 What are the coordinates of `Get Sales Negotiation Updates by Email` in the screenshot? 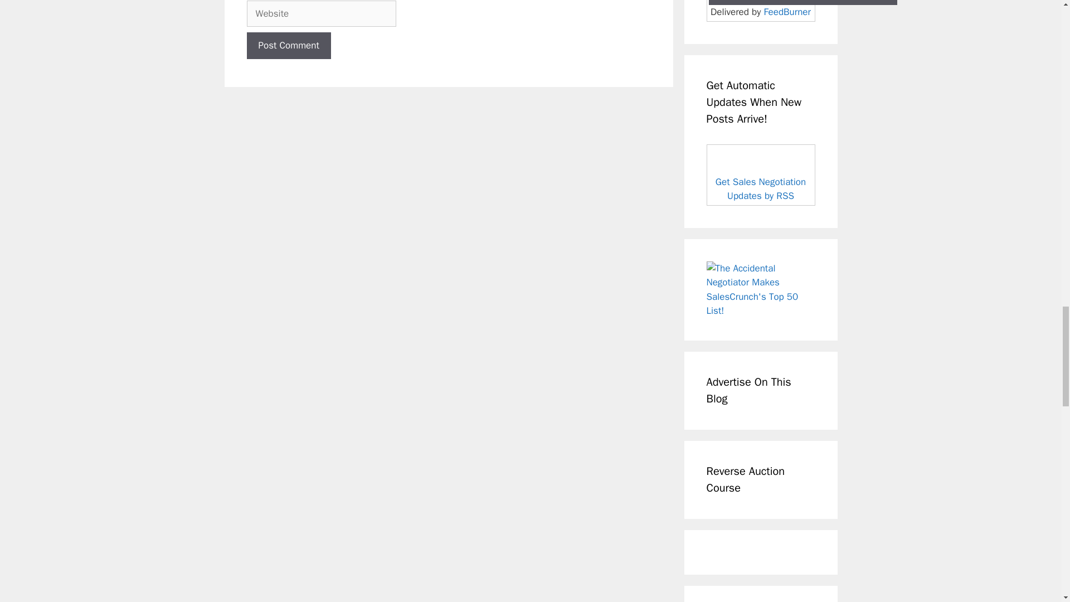 It's located at (802, 2).